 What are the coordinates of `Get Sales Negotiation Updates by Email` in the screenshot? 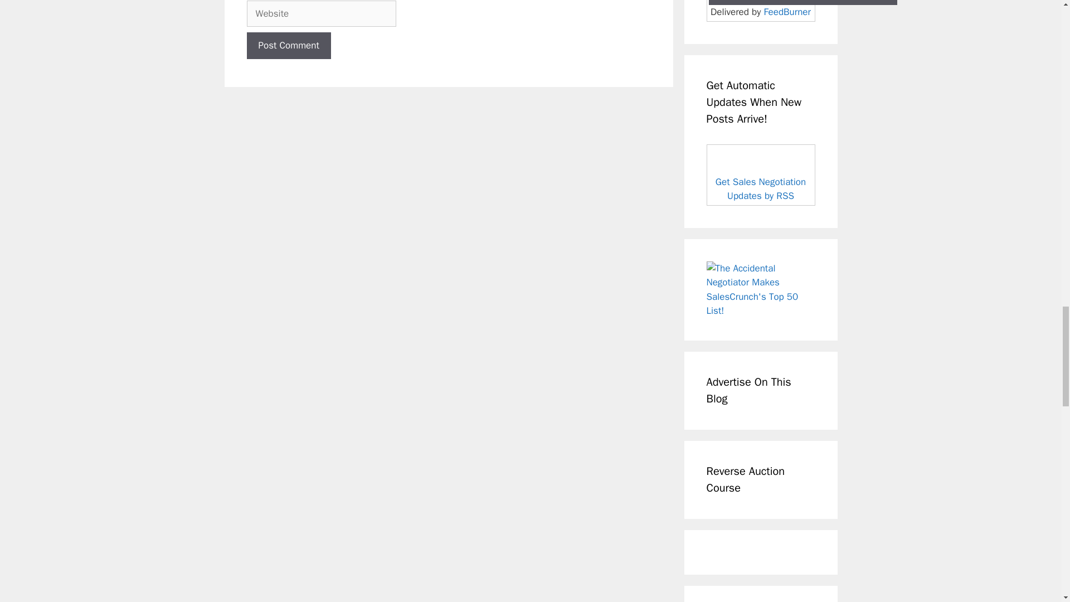 It's located at (802, 2).